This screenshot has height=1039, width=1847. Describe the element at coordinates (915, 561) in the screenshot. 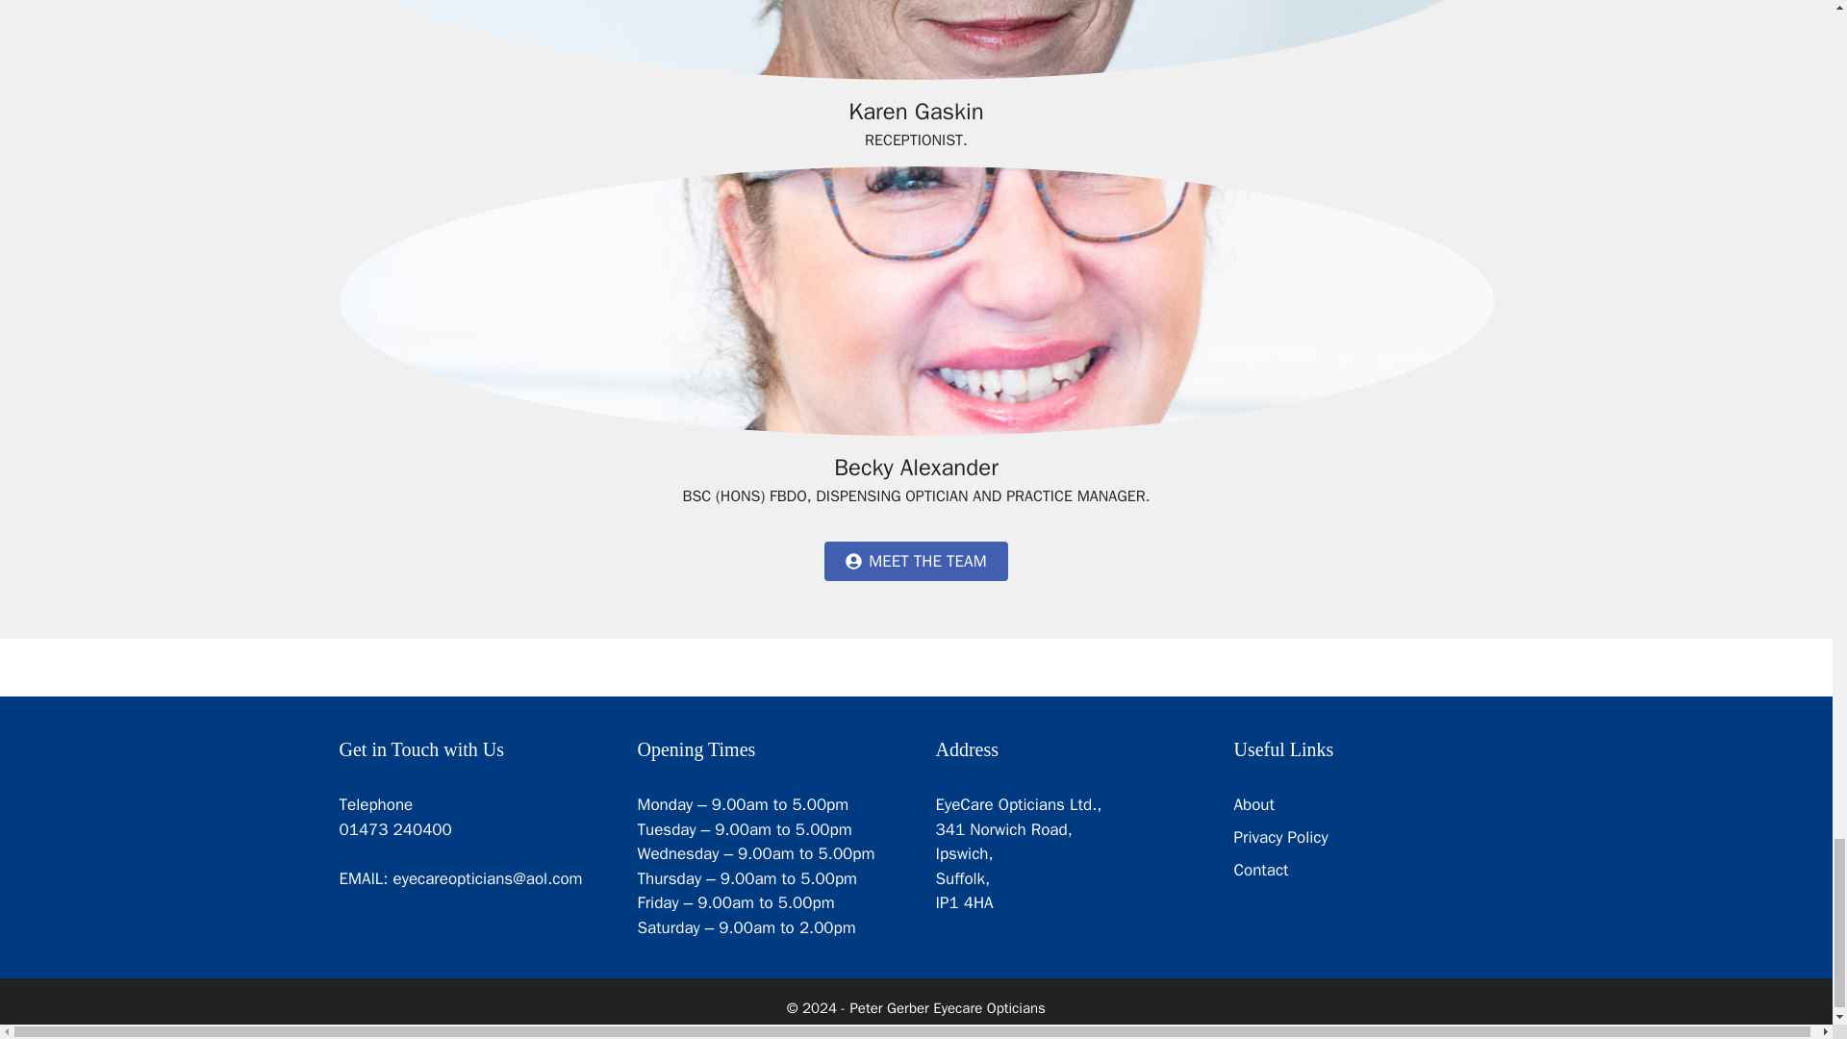

I see `MEET THE TEAM` at that location.